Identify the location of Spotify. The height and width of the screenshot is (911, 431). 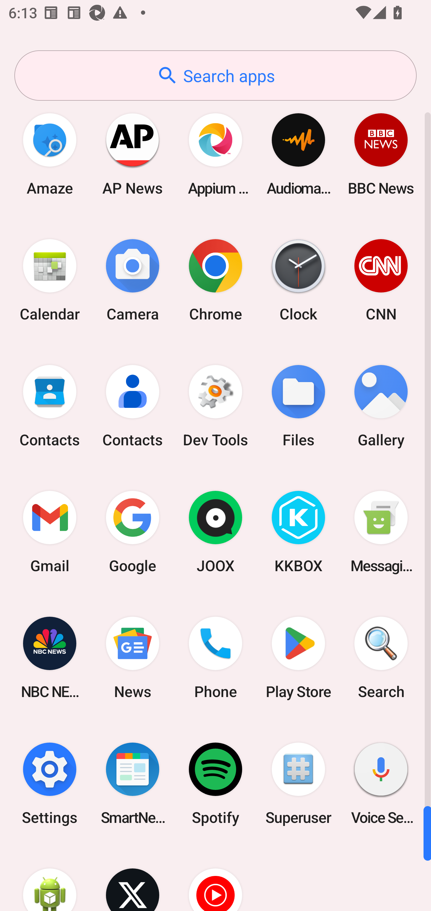
(215, 783).